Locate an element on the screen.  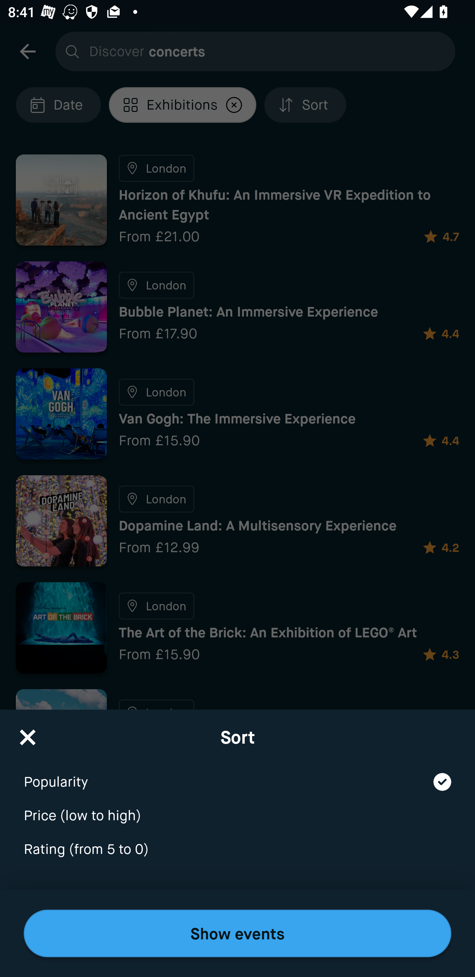
Rating (from 5 to 0) is located at coordinates (237, 850).